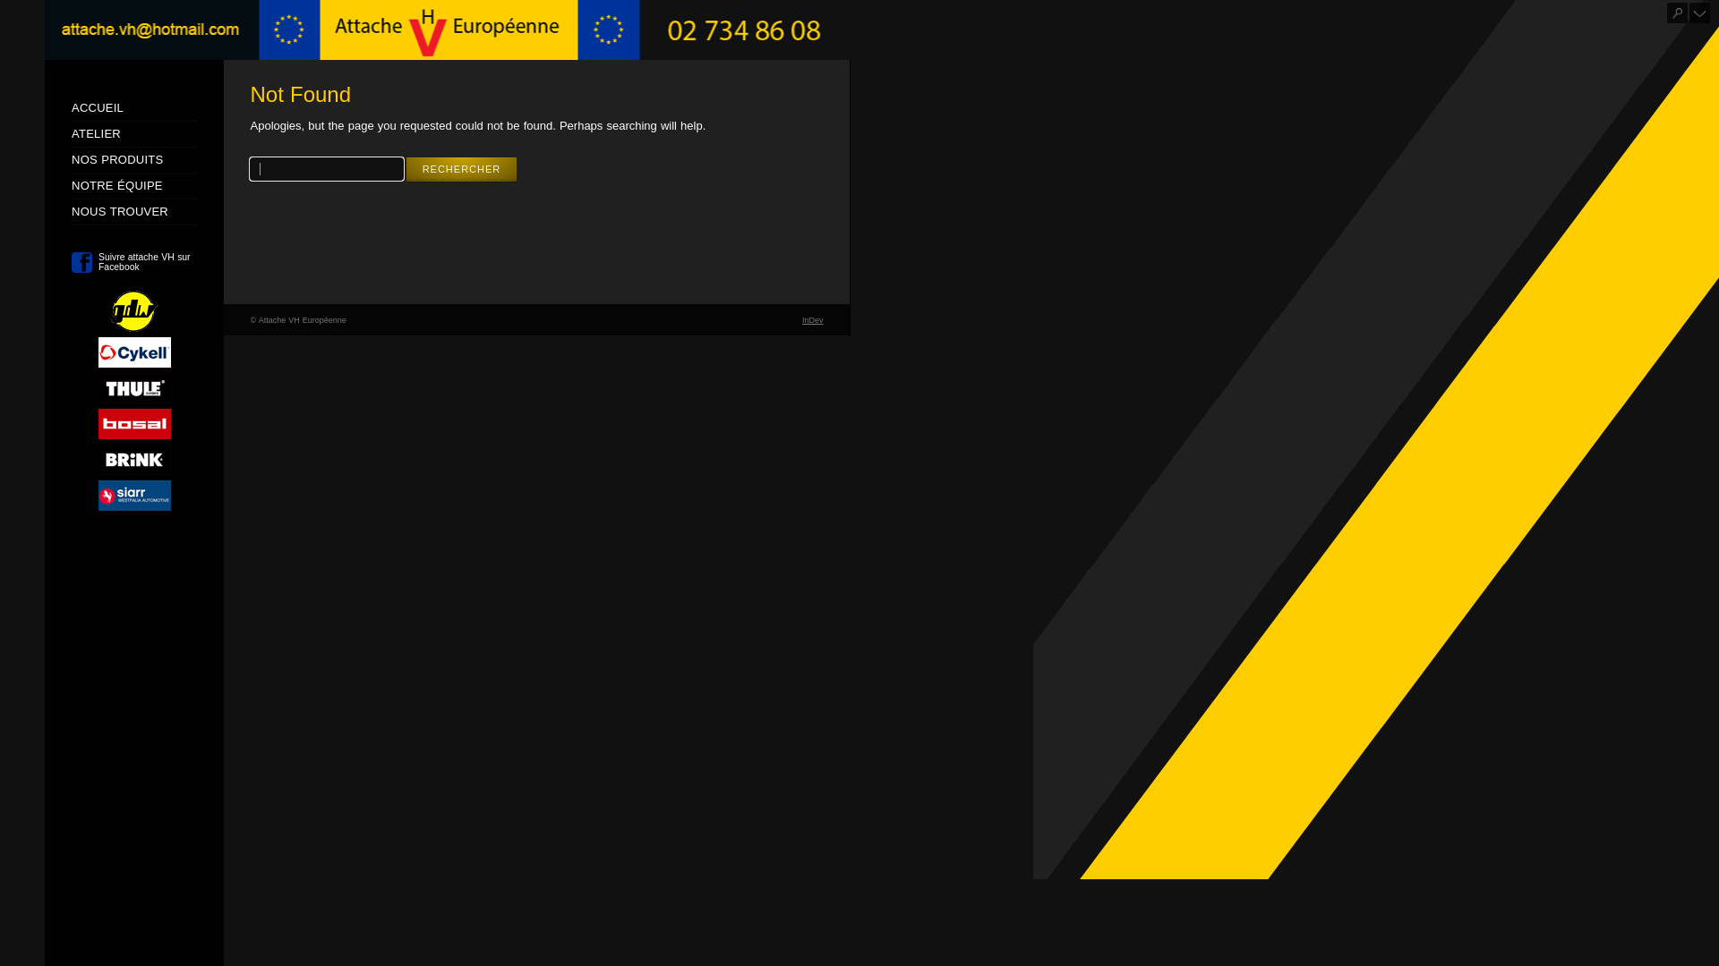 This screenshot has height=966, width=1719. Describe the element at coordinates (1678, 13) in the screenshot. I see `submit` at that location.